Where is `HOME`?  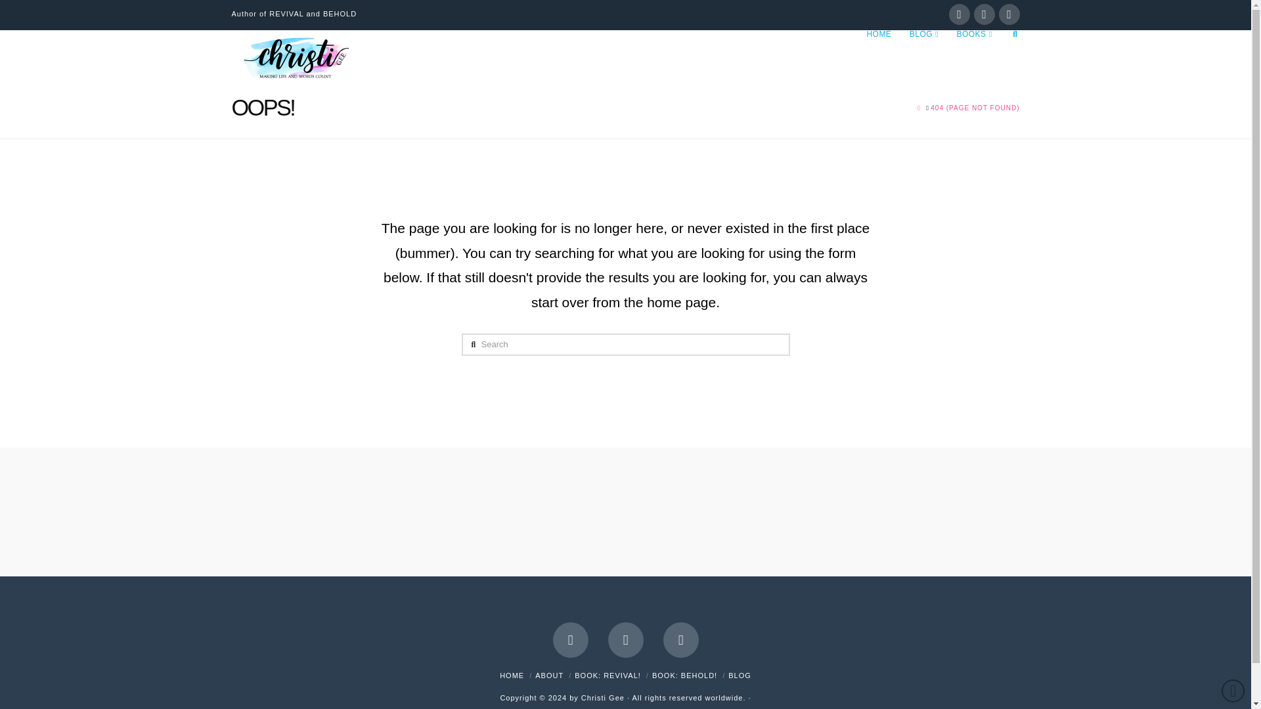 HOME is located at coordinates (512, 675).